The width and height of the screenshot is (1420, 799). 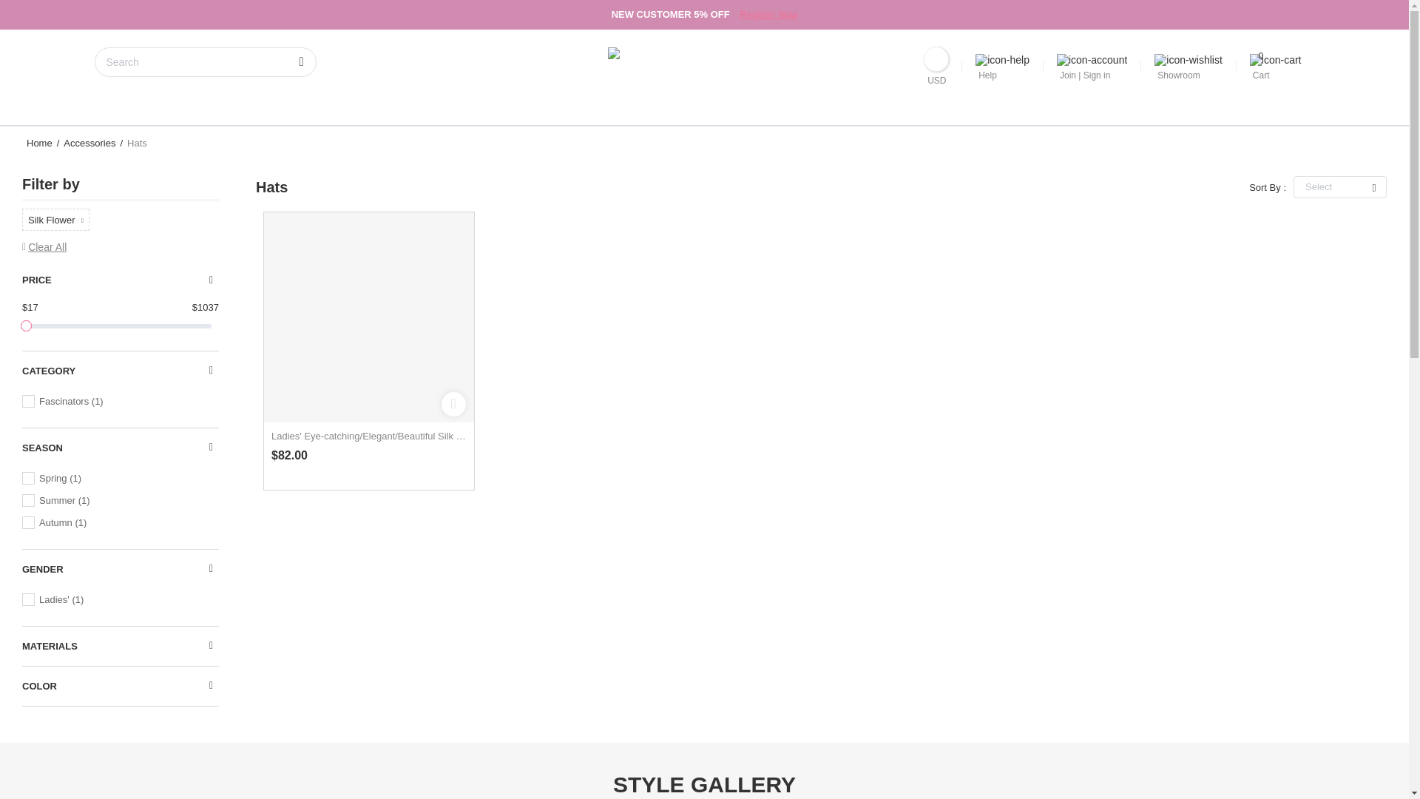 What do you see at coordinates (39, 142) in the screenshot?
I see `Home` at bounding box center [39, 142].